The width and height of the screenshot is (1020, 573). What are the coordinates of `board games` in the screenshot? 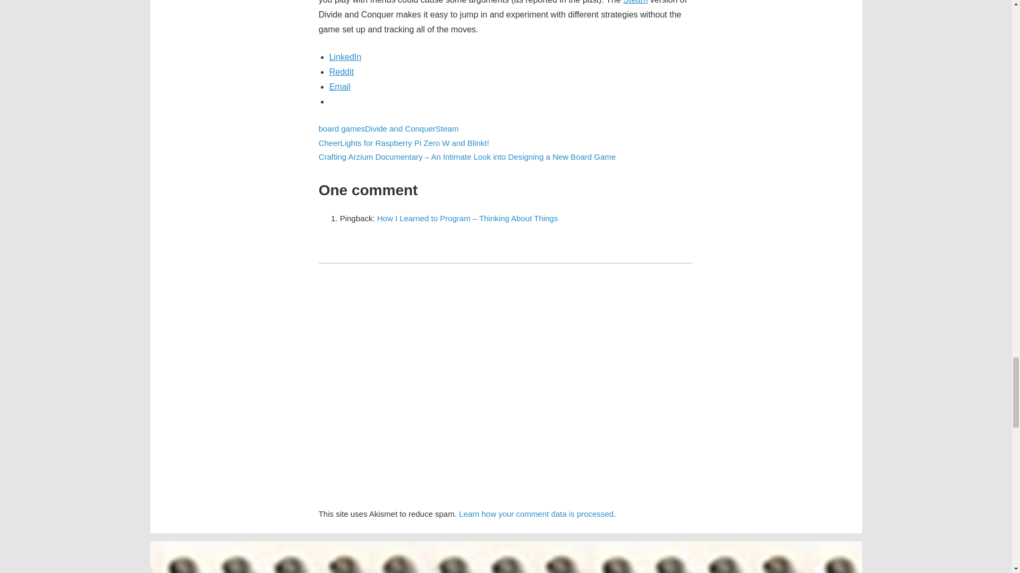 It's located at (342, 128).